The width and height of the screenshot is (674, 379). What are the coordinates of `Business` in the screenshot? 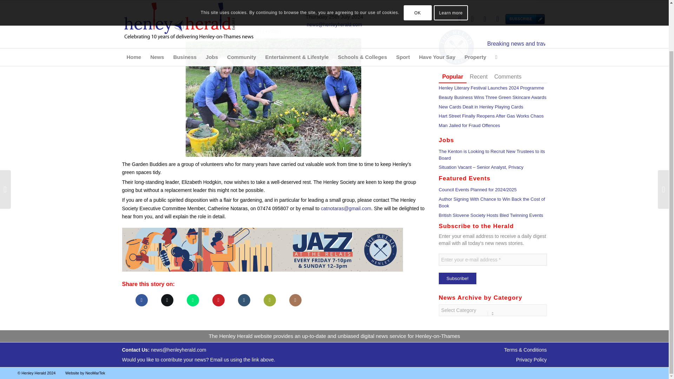 It's located at (185, 6).